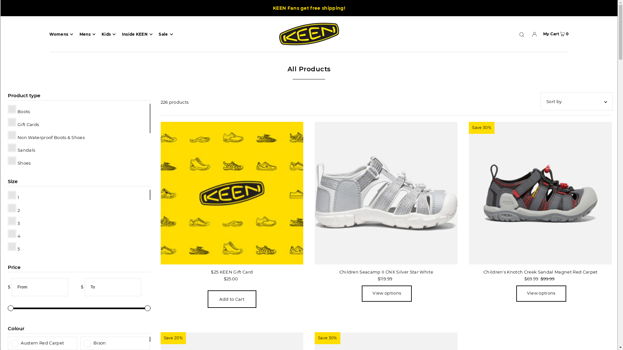 The width and height of the screenshot is (623, 350). What do you see at coordinates (79, 214) in the screenshot?
I see `Waterproof Boots & Shoes` at bounding box center [79, 214].